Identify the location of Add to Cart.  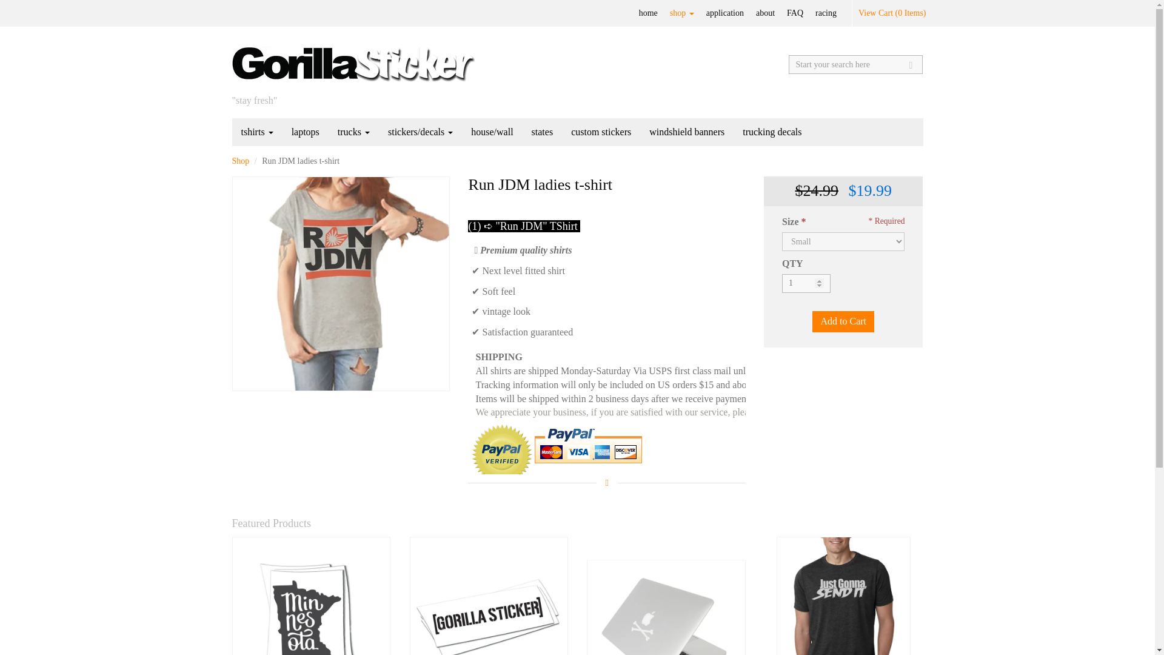
(843, 321).